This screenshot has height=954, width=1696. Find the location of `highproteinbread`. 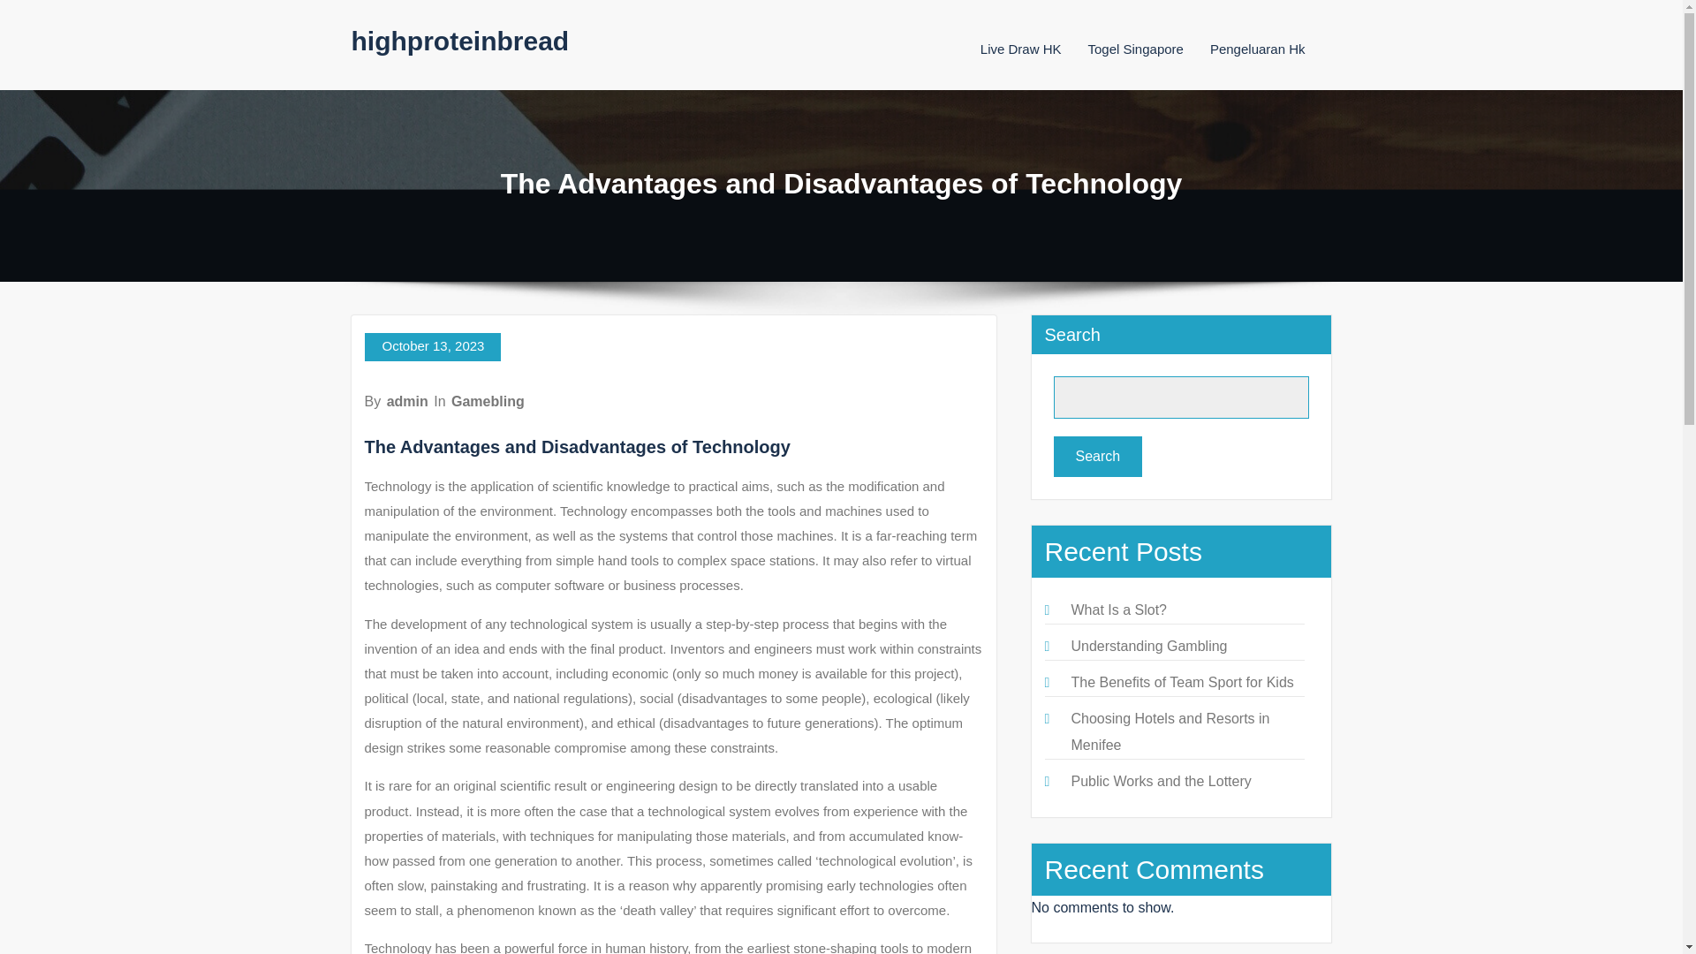

highproteinbread is located at coordinates (460, 41).